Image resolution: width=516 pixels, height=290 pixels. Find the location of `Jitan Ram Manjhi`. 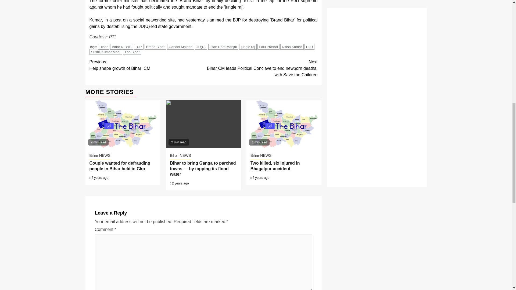

Jitan Ram Manjhi is located at coordinates (223, 47).